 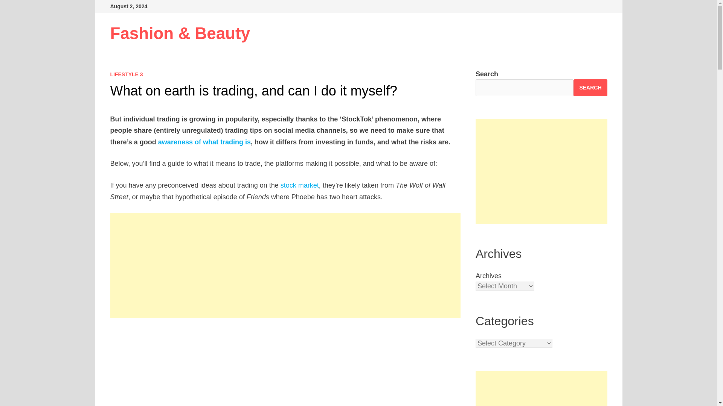 I want to click on Advertisement, so click(x=541, y=389).